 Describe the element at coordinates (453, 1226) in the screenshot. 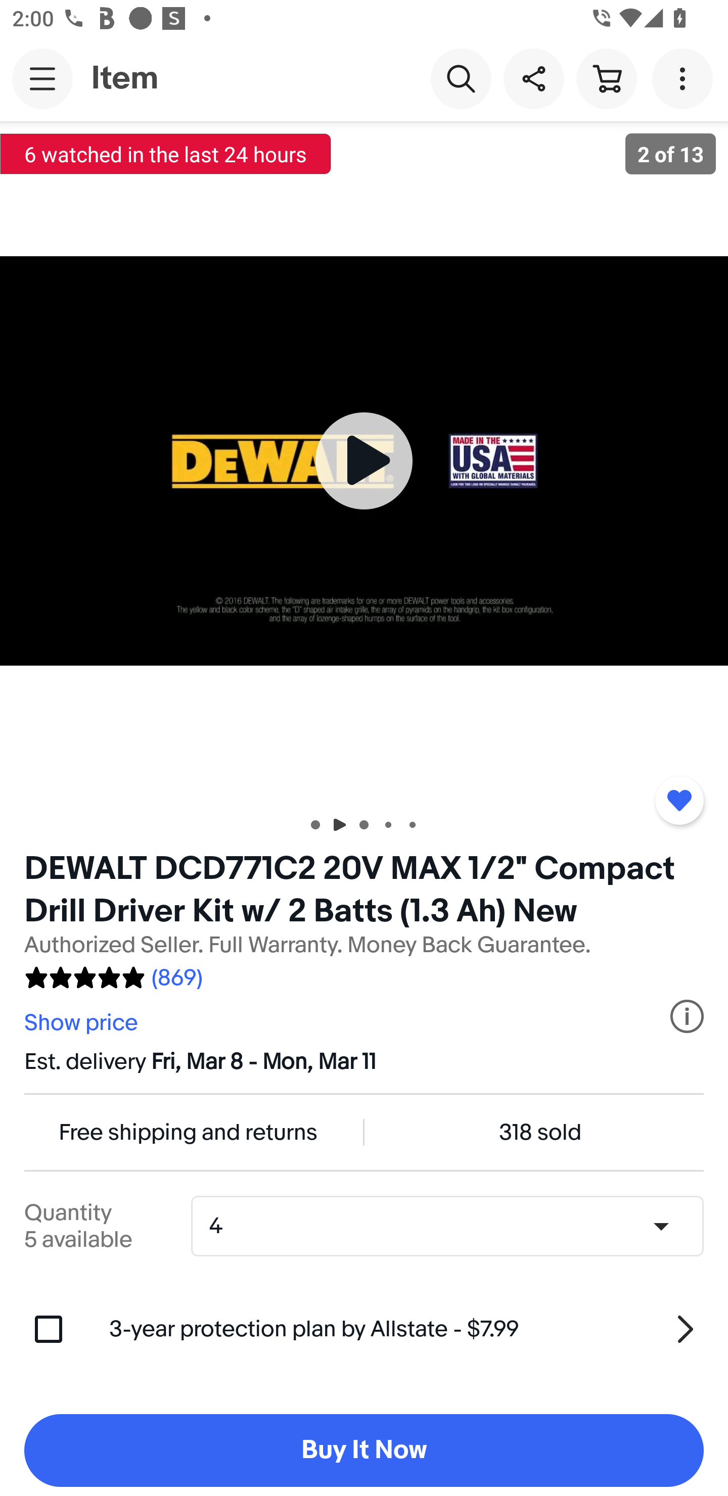

I see `Quantity,4,5 available 4` at that location.